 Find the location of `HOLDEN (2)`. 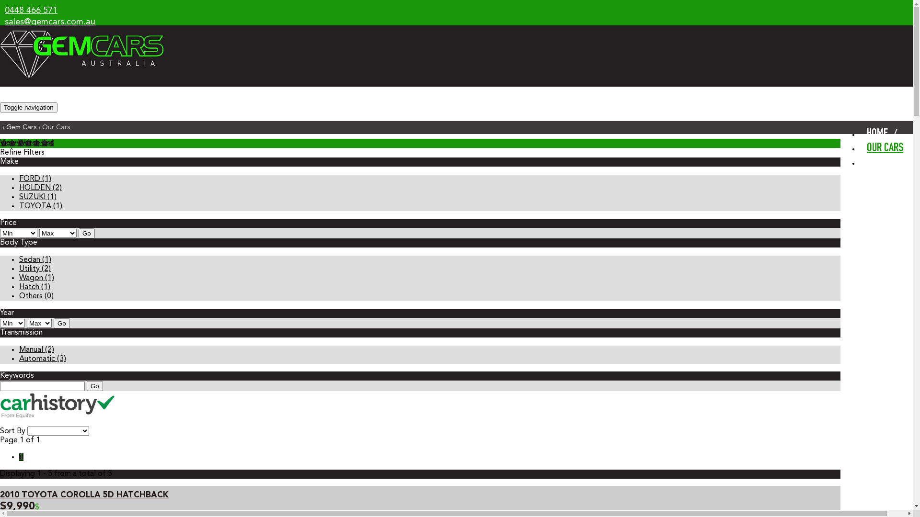

HOLDEN (2) is located at coordinates (40, 188).